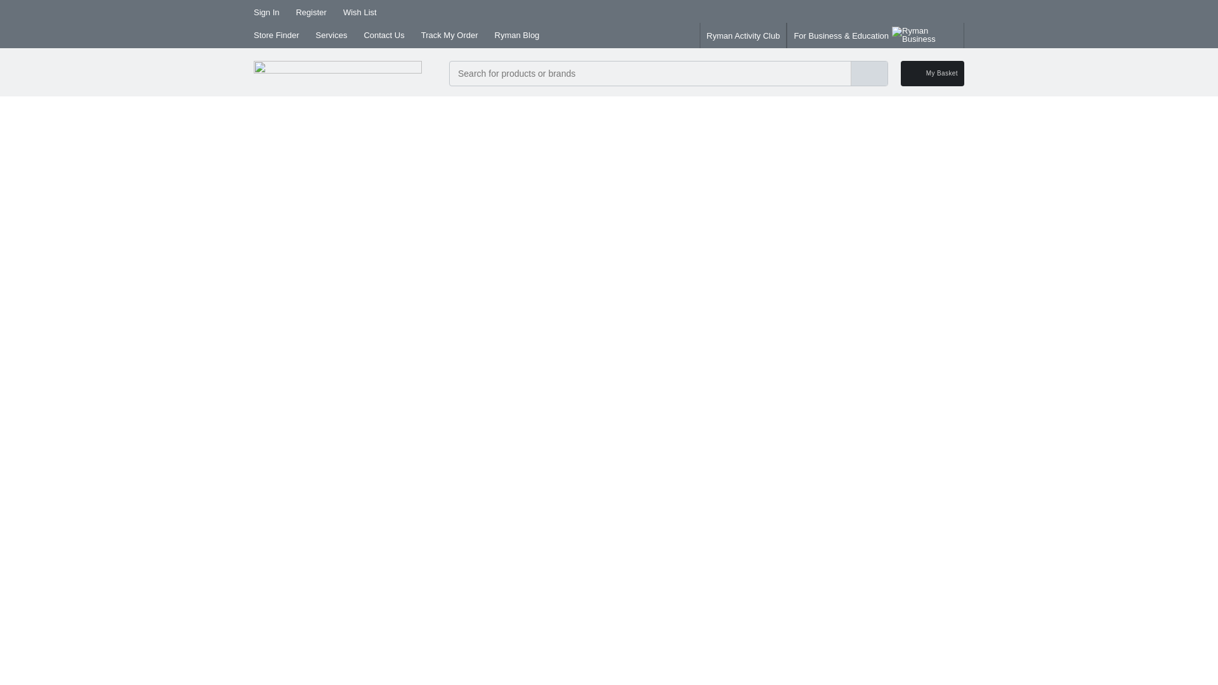 The height and width of the screenshot is (685, 1218). What do you see at coordinates (277, 36) in the screenshot?
I see `Store Finder` at bounding box center [277, 36].